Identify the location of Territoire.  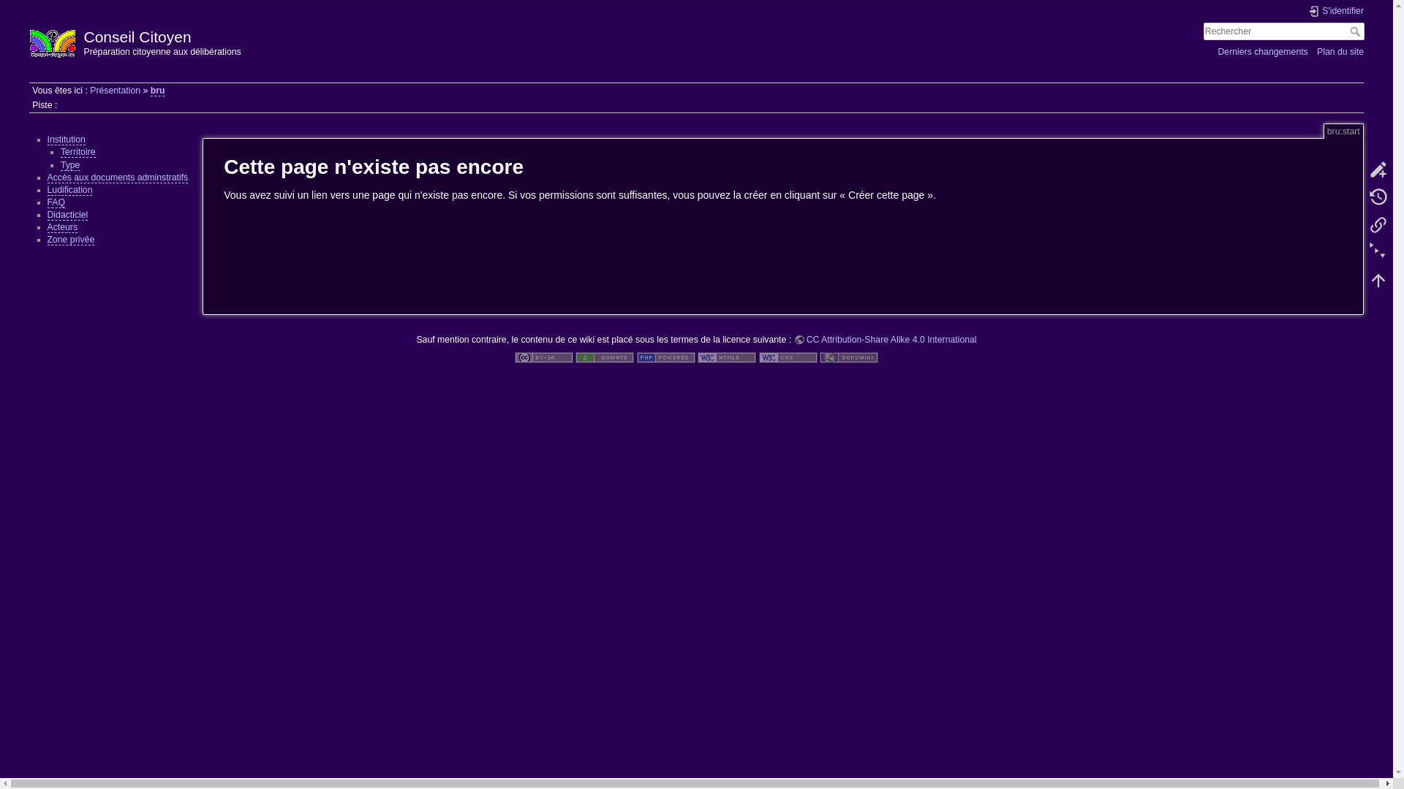
(78, 152).